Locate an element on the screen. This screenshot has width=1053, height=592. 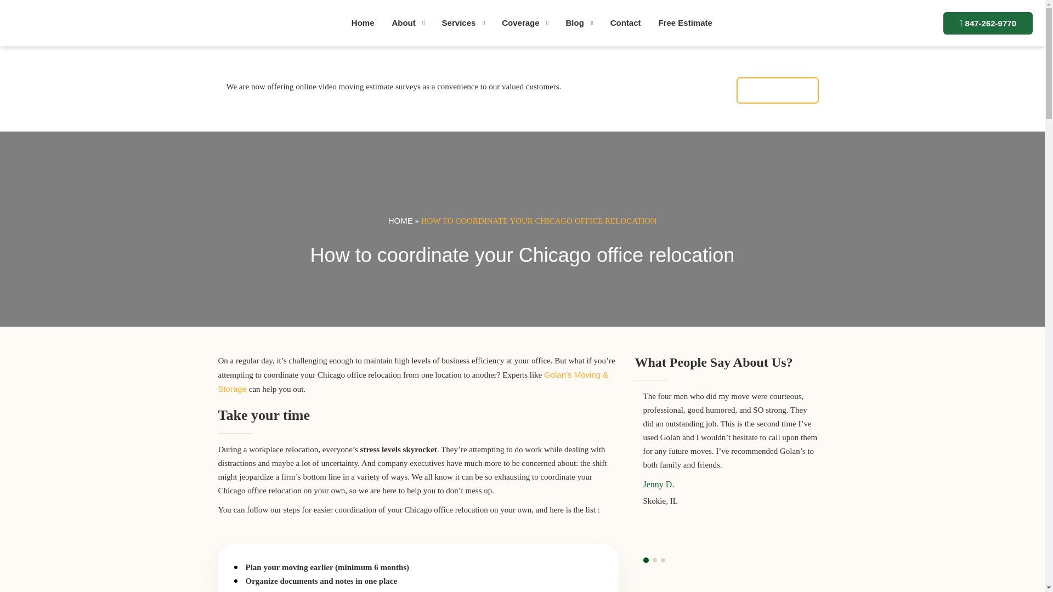
Contact is located at coordinates (625, 22).